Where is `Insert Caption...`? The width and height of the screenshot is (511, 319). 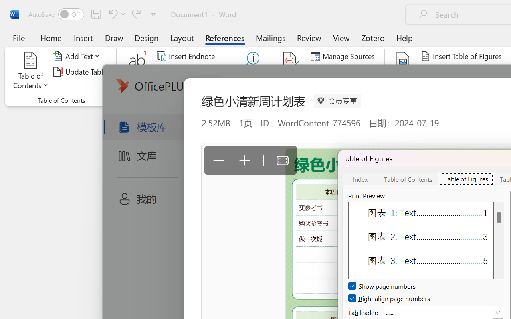
Insert Caption... is located at coordinates (403, 72).